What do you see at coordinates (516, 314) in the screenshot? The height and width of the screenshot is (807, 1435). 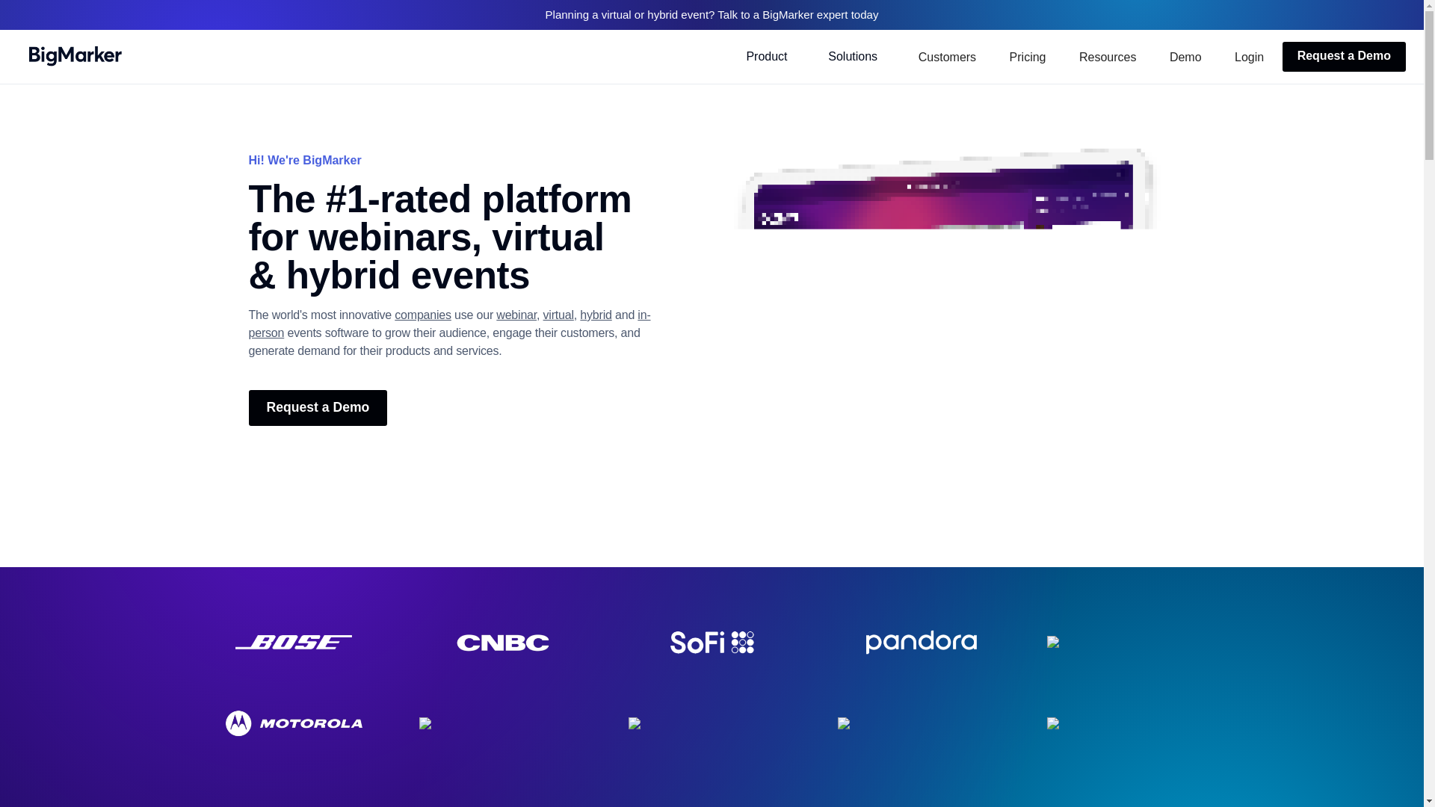 I see `webinar` at bounding box center [516, 314].